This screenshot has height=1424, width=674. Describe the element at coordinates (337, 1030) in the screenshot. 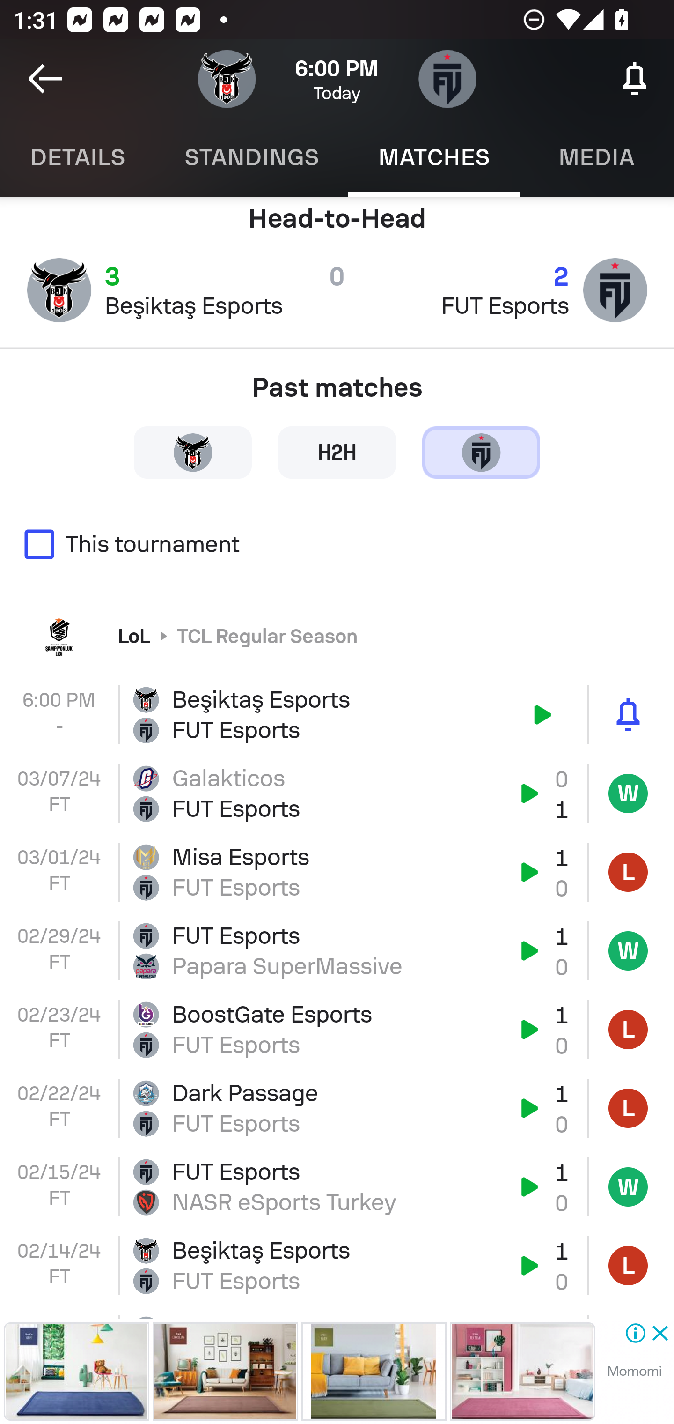

I see `02/23/24 FT BoostGate Esports FUT Esports 1 0 L` at that location.